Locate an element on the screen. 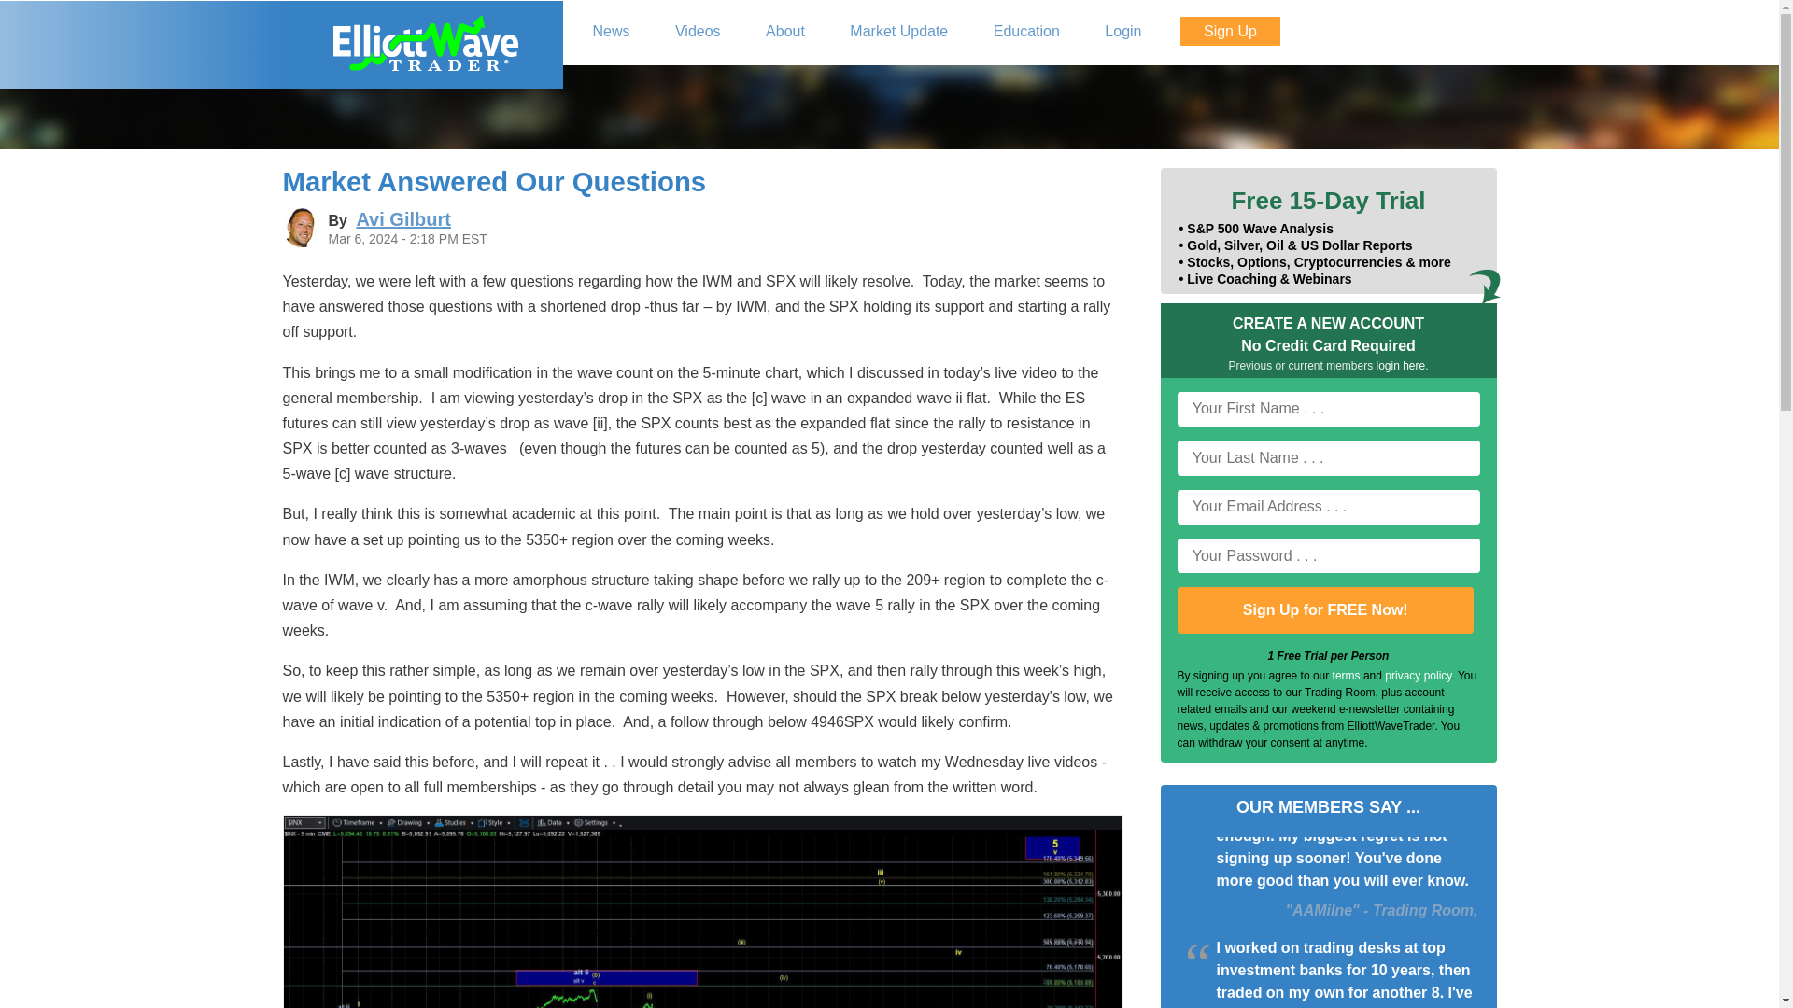  Sign Up is located at coordinates (1229, 31).